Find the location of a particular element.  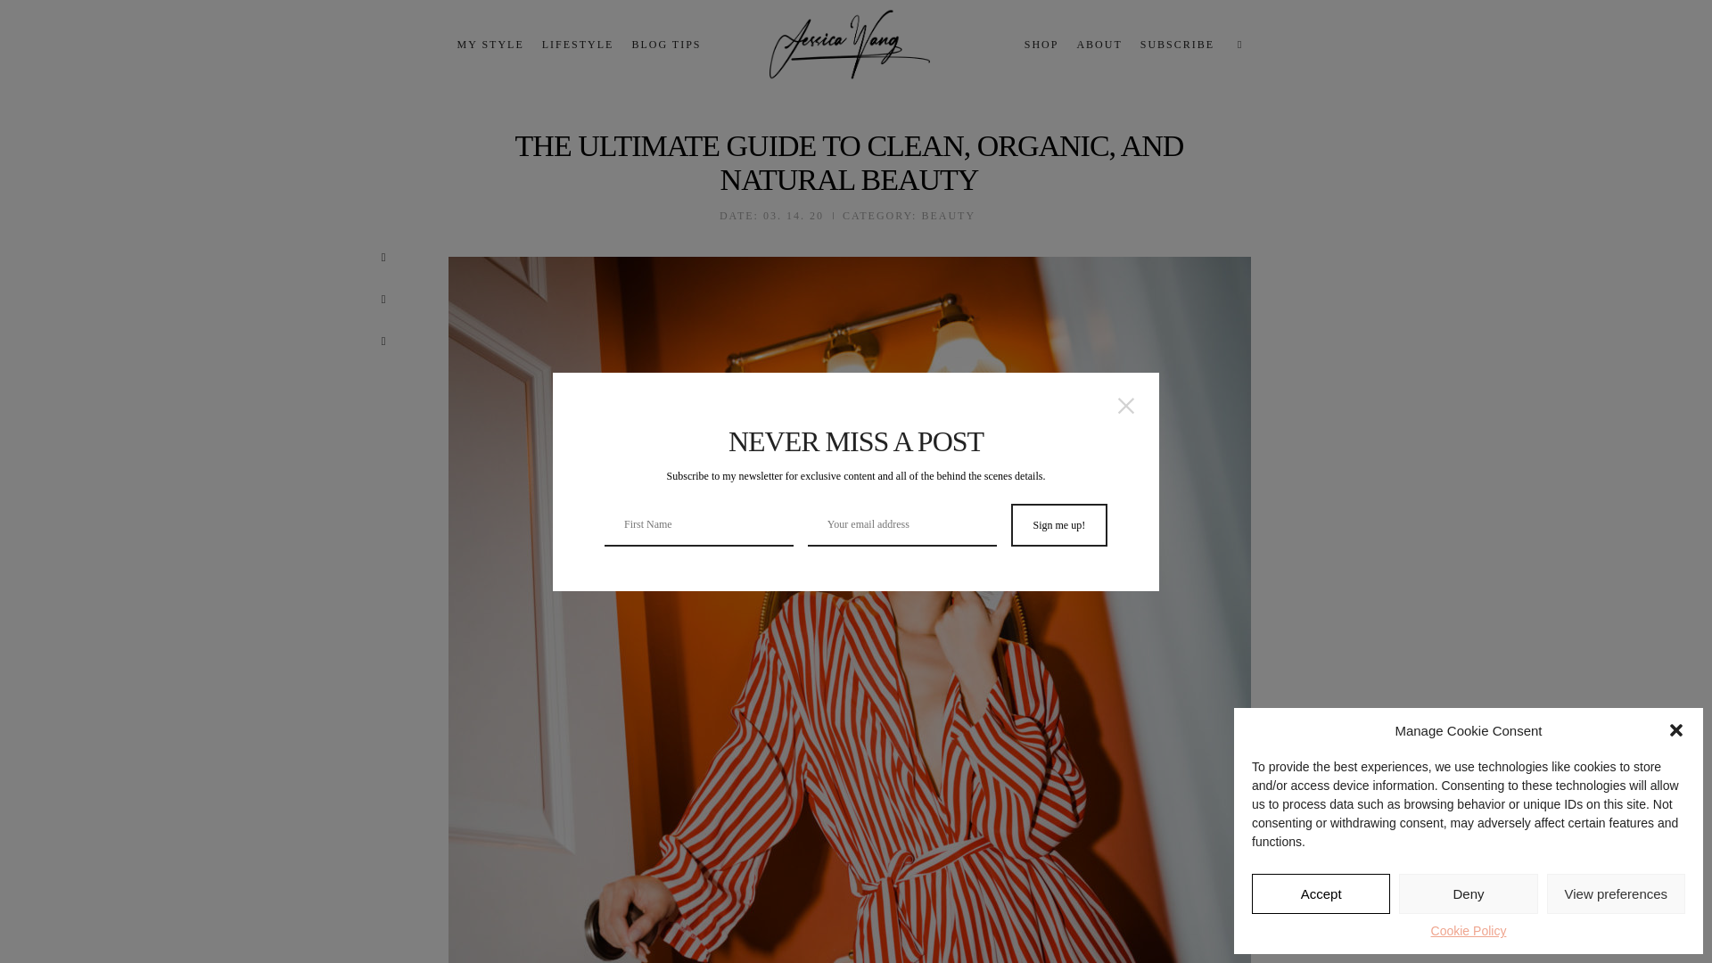

View preferences is located at coordinates (1616, 893).